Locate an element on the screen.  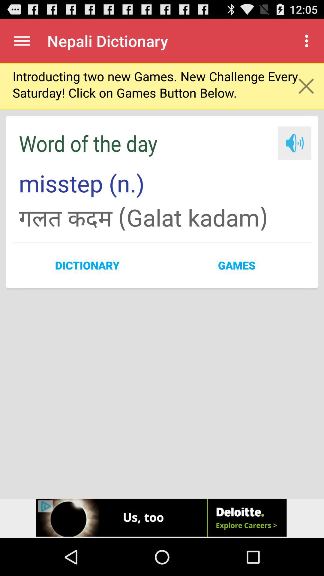
select the button below dictionary is located at coordinates (162, 518).